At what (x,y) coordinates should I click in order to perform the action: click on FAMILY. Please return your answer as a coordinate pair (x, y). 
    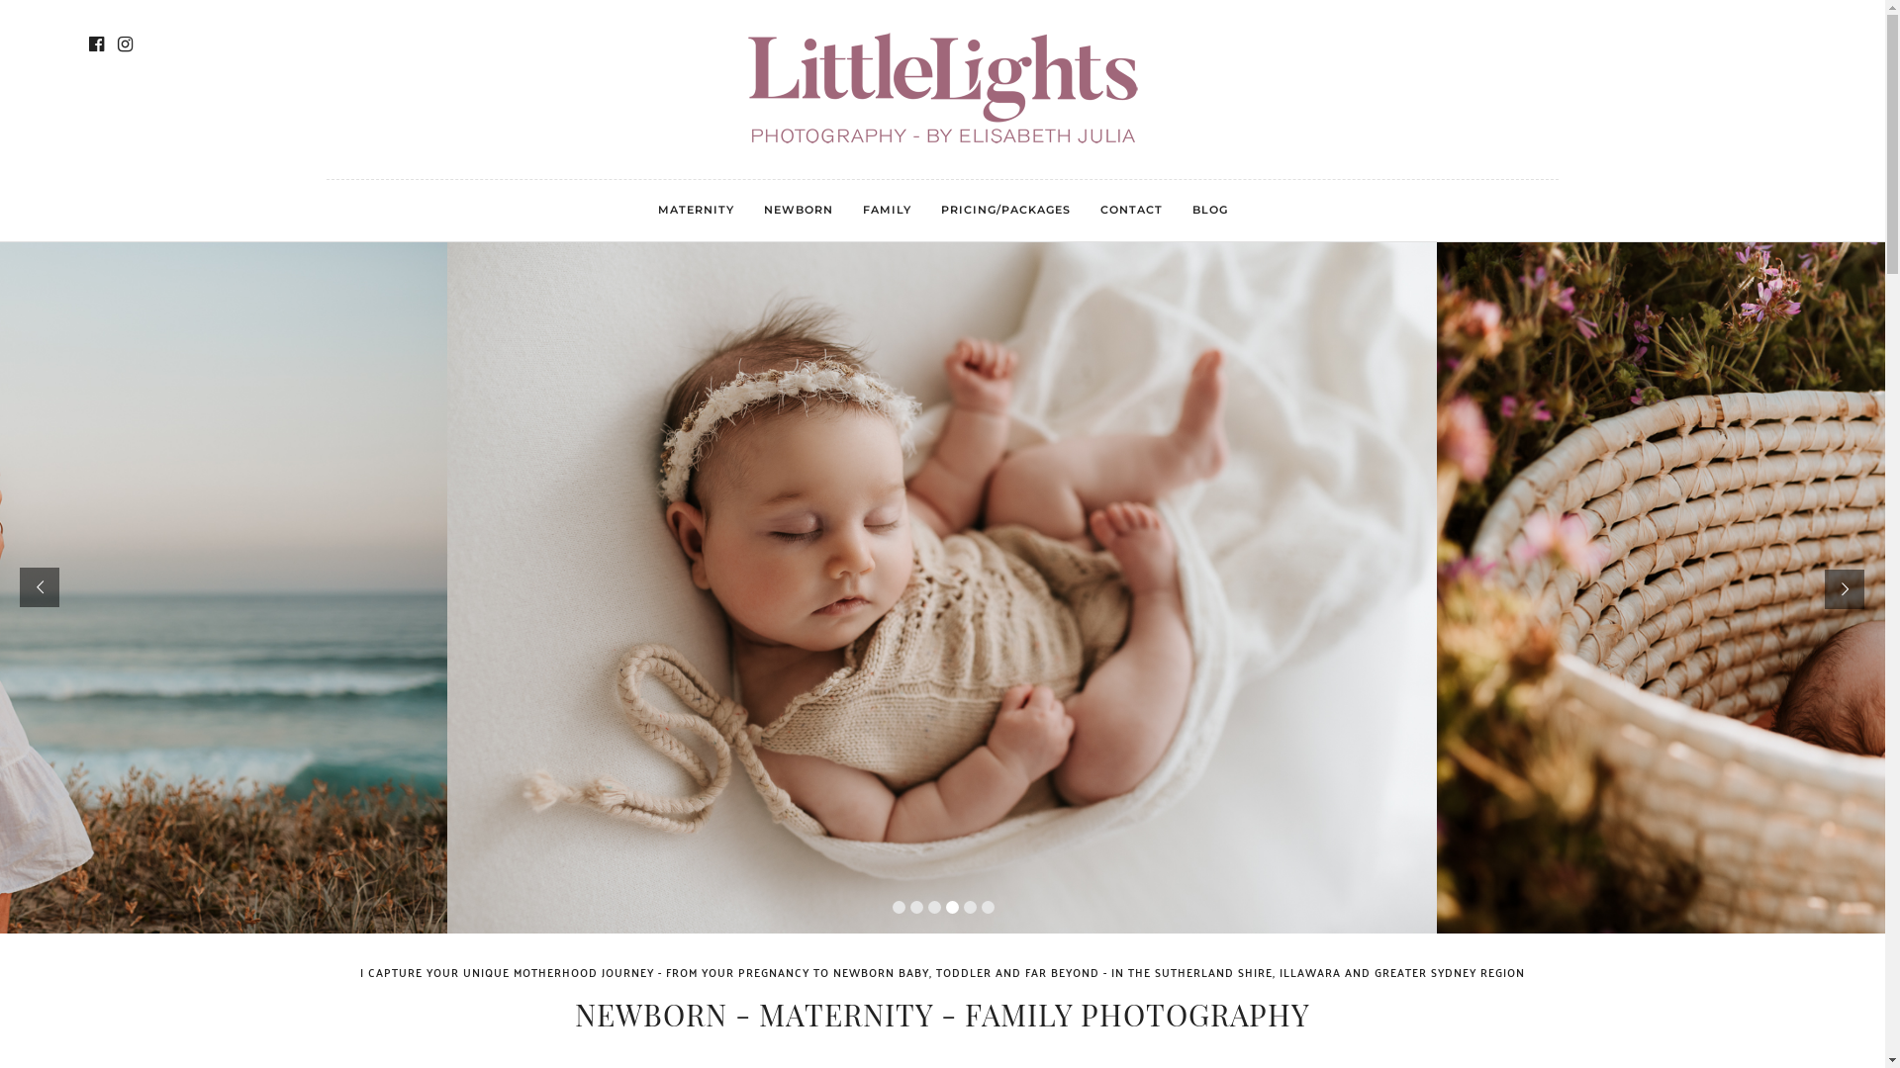
    Looking at the image, I should click on (887, 211).